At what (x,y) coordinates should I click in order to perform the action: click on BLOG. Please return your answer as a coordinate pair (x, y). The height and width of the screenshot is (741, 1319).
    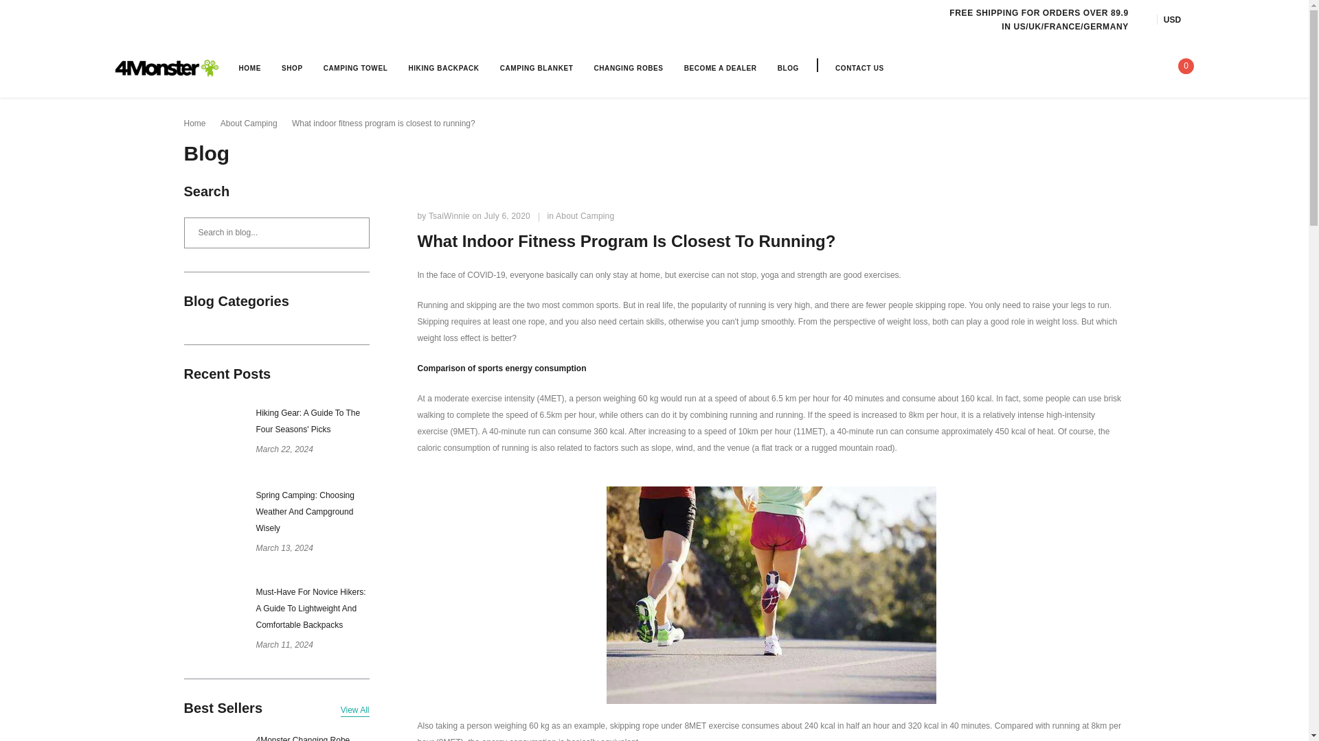
    Looking at the image, I should click on (789, 67).